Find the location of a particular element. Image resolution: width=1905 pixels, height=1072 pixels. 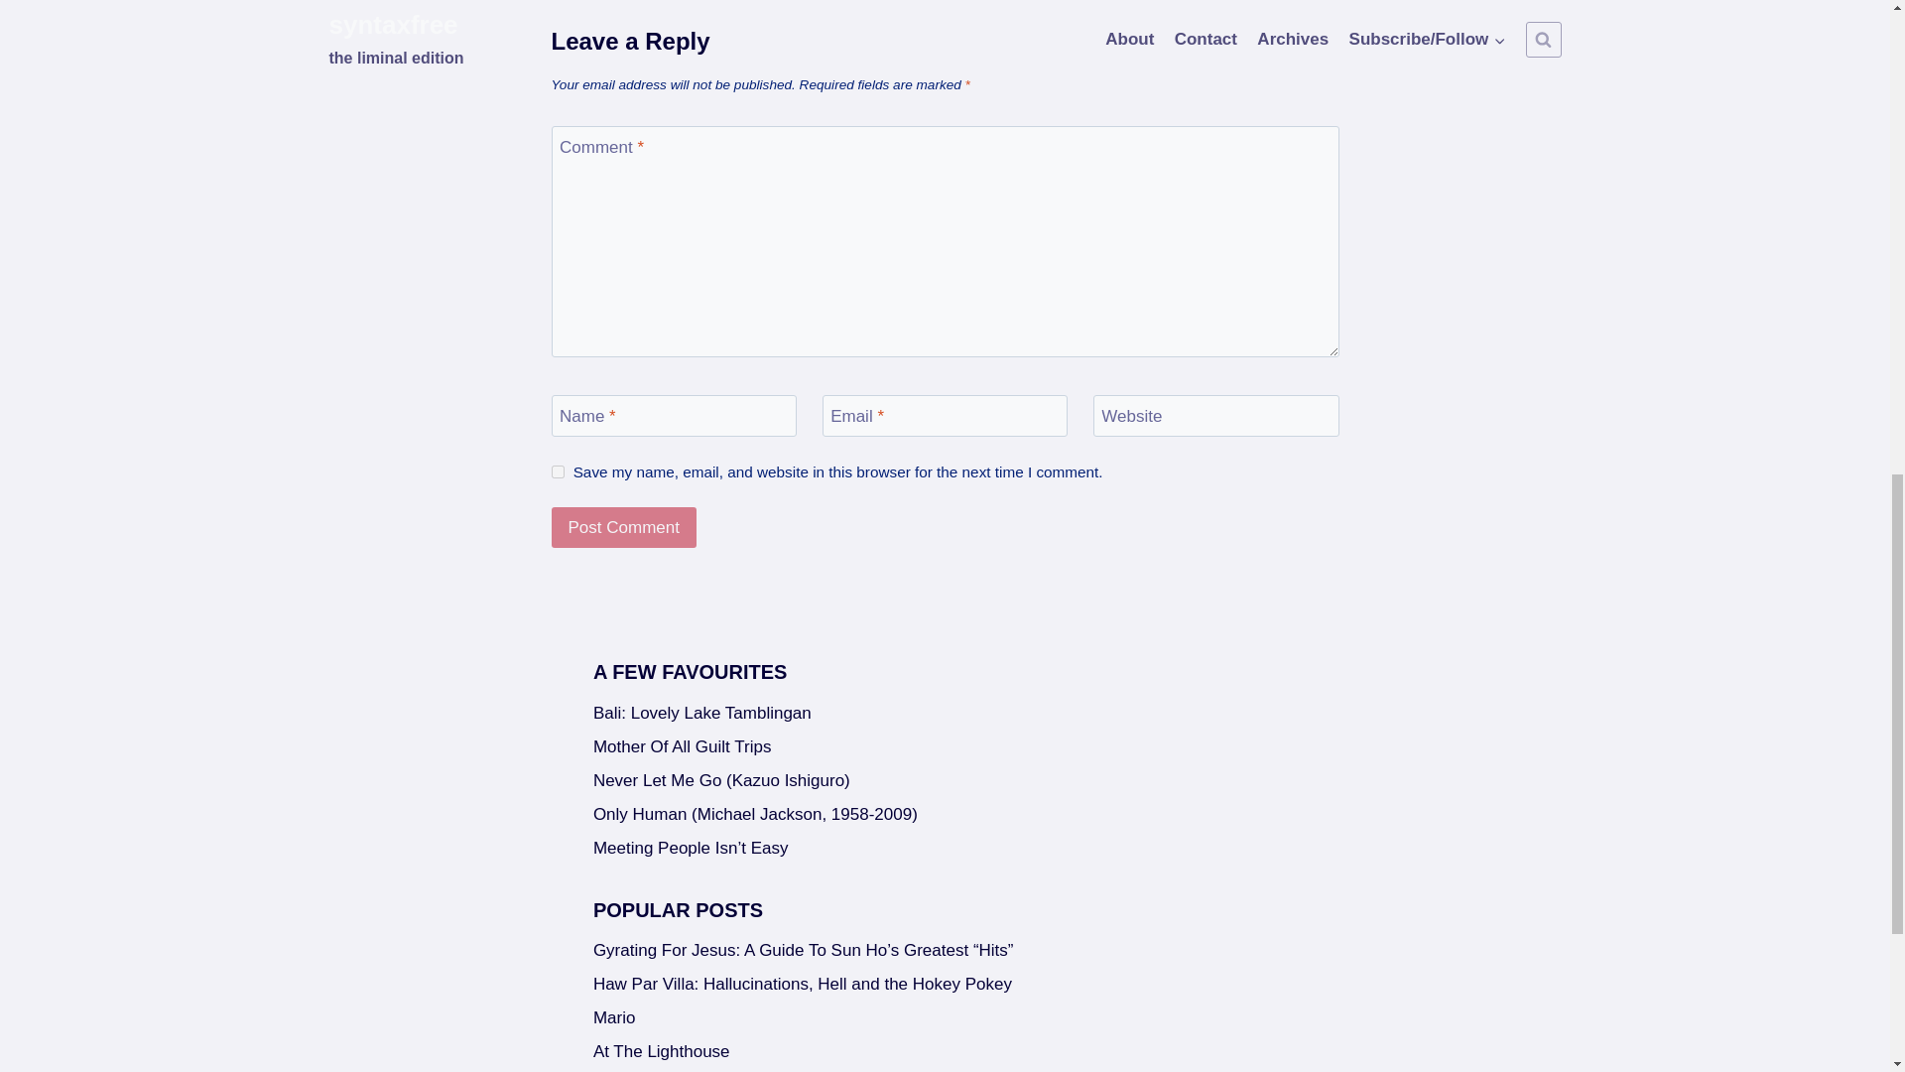

Mother Of All Guilt Trips is located at coordinates (945, 746).